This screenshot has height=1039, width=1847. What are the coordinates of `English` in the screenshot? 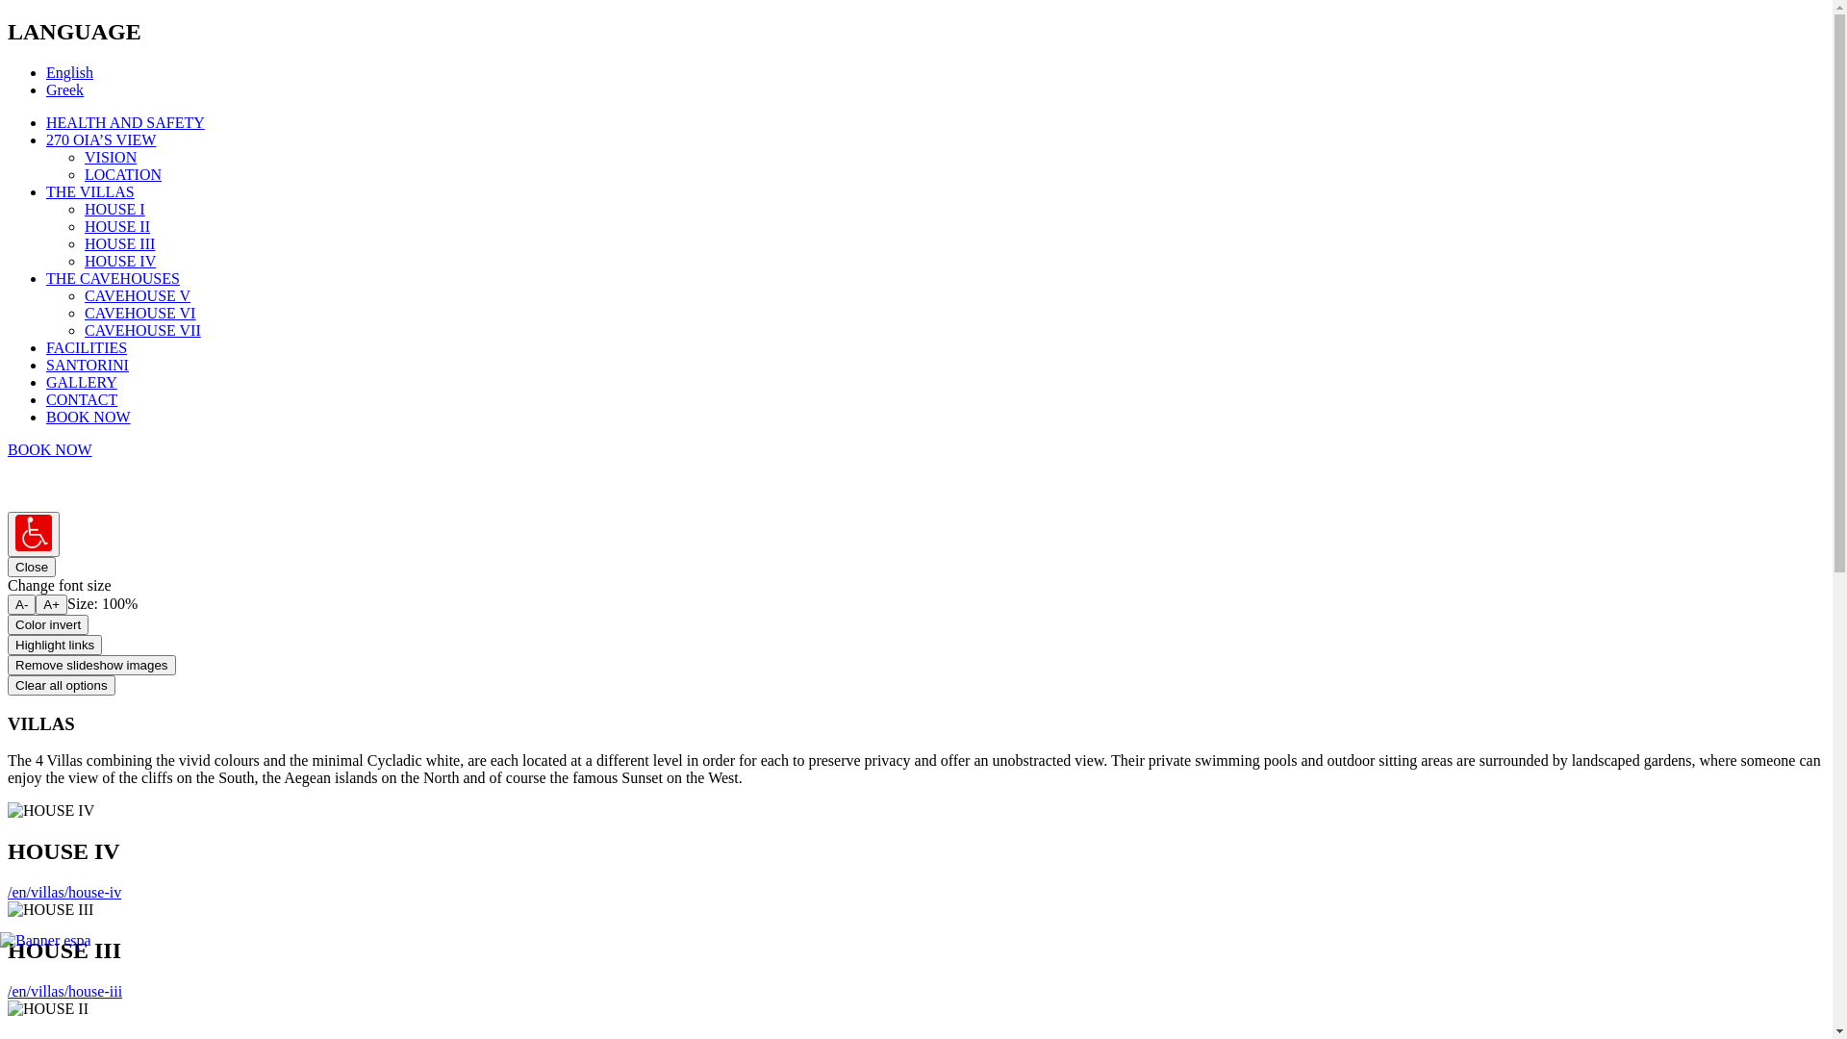 It's located at (69, 73).